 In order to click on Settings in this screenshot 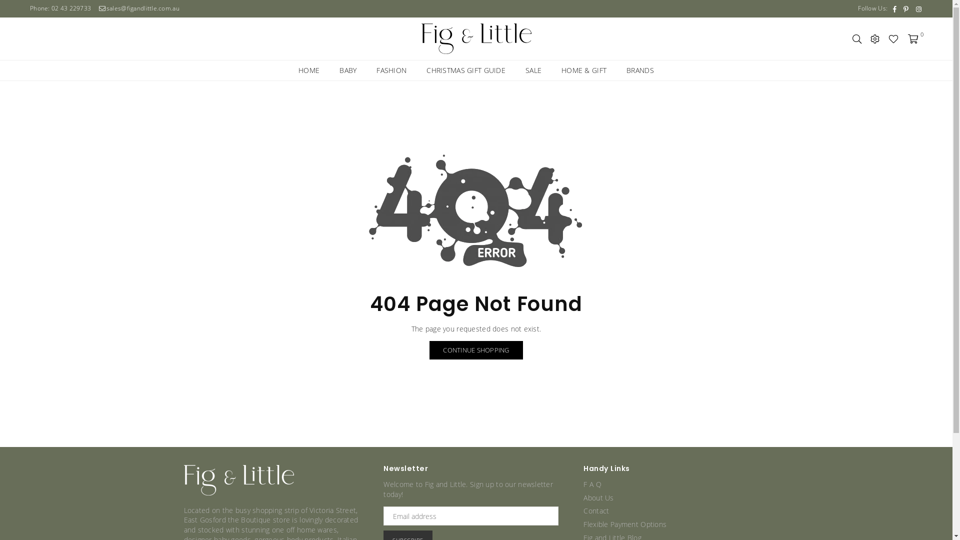, I will do `click(875, 38)`.